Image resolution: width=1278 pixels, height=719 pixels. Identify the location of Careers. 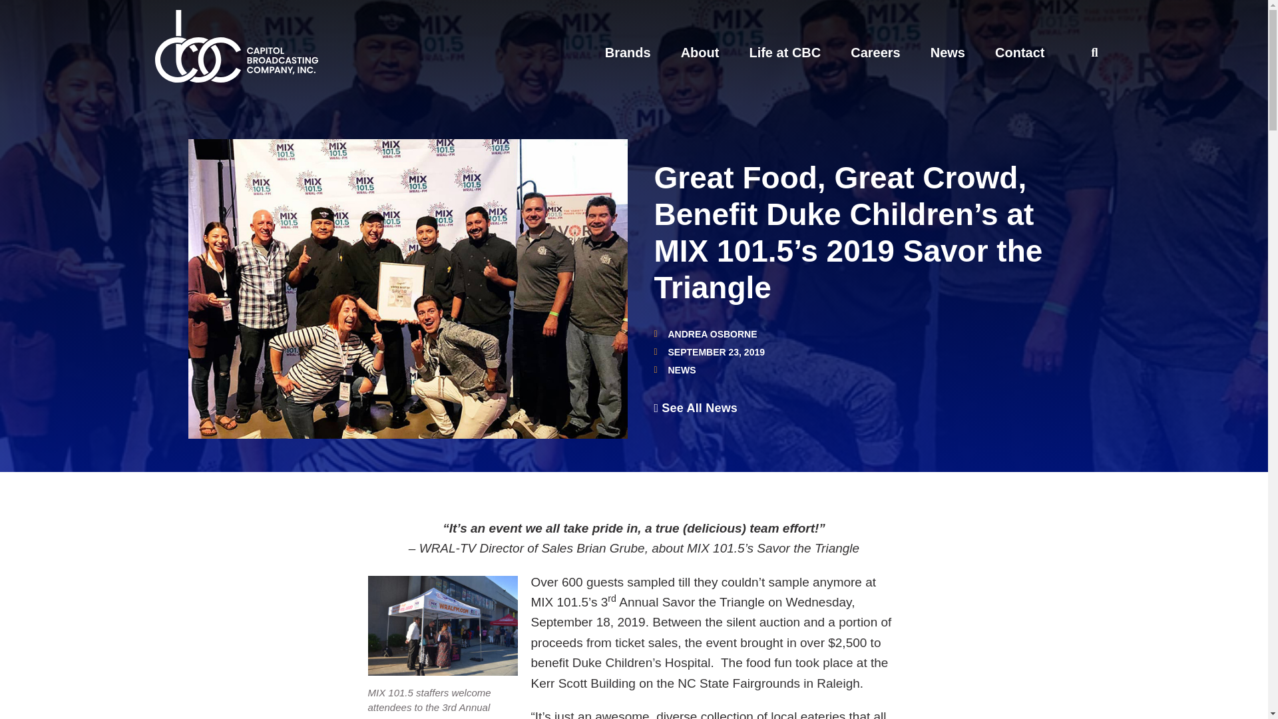
(876, 52).